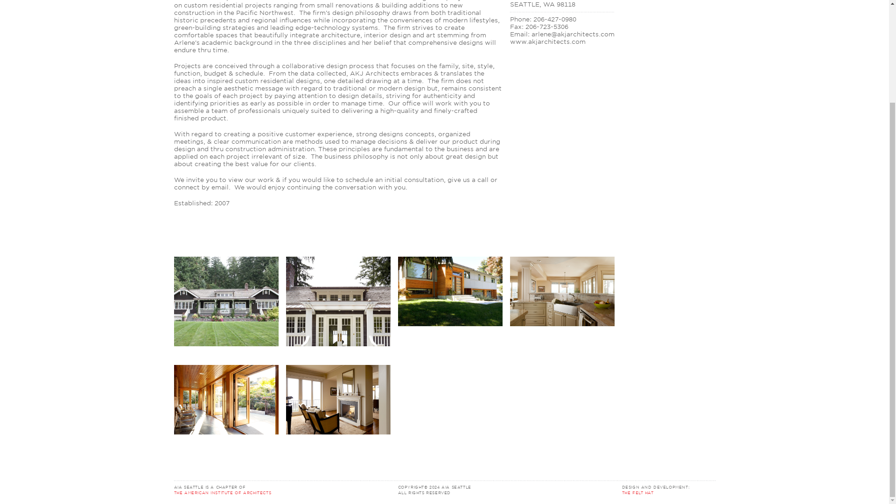 The image size is (896, 504). I want to click on The American Institue of Architects, so click(280, 490).